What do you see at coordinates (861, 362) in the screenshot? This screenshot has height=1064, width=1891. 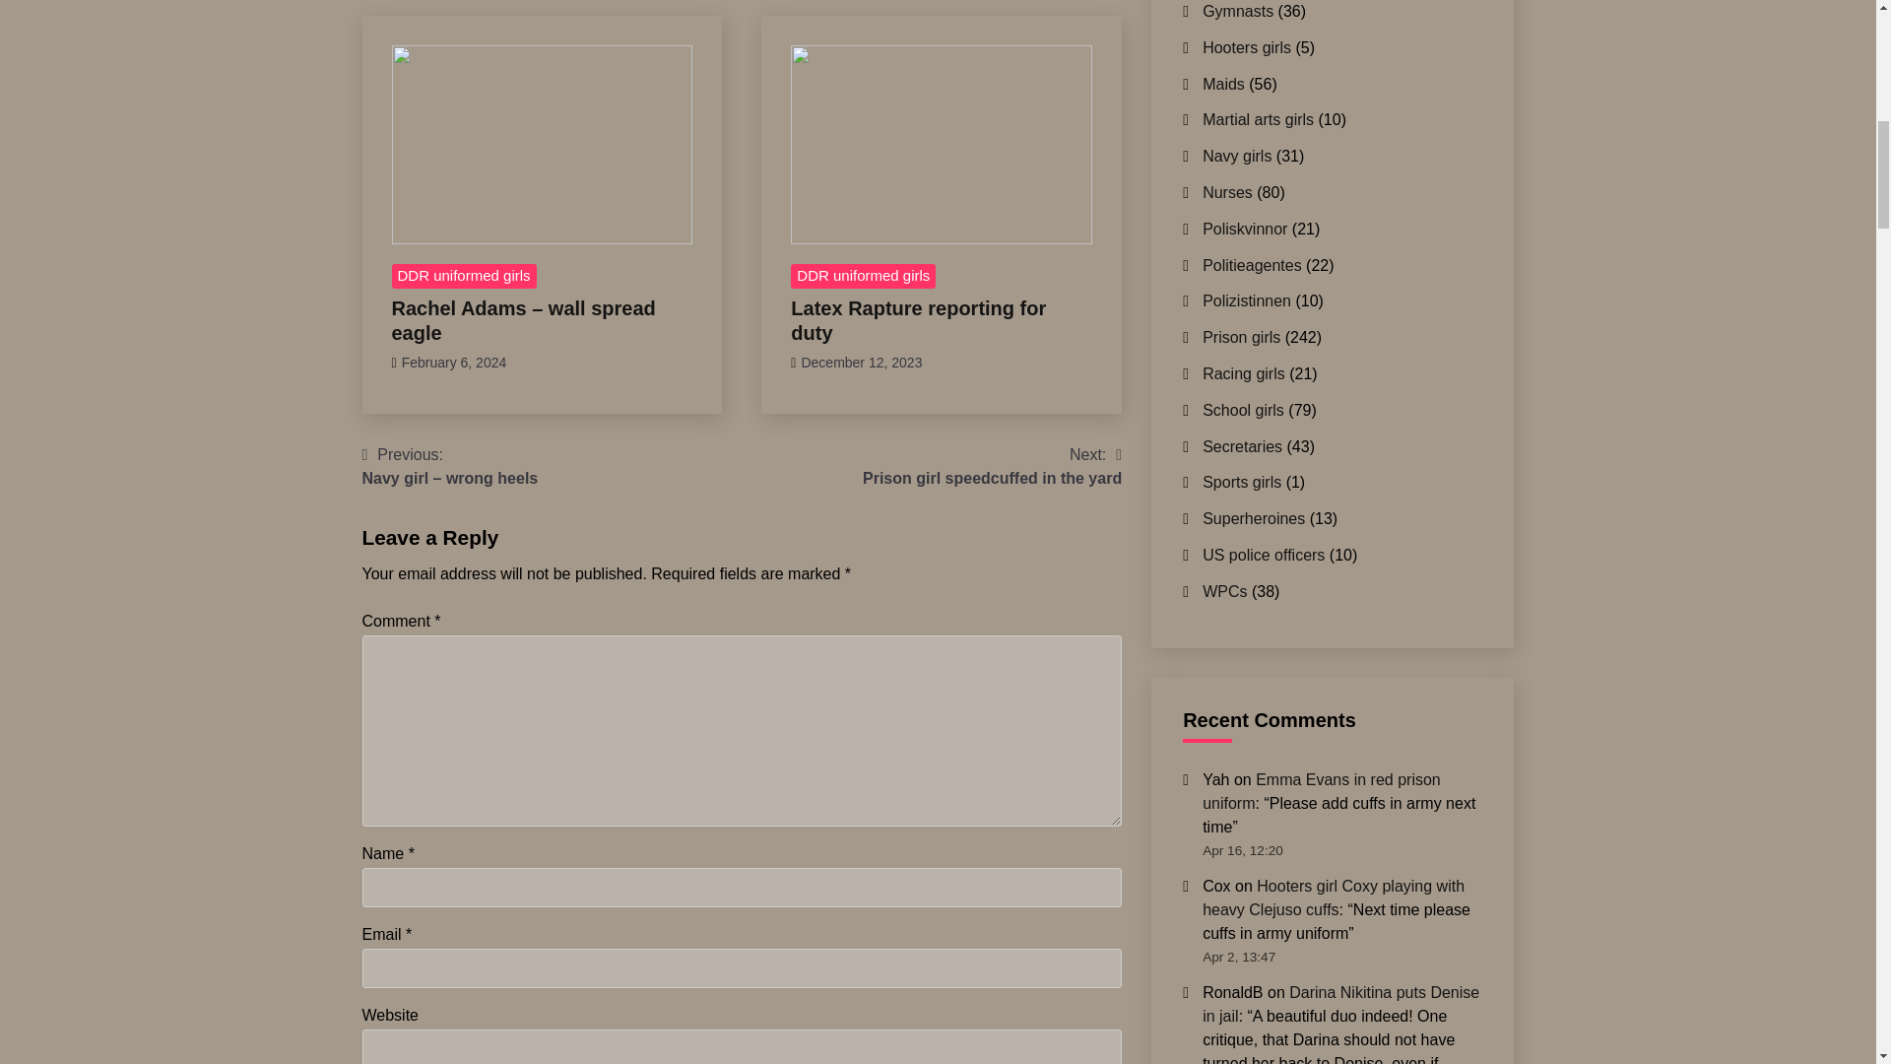 I see `December 12, 2023` at bounding box center [861, 362].